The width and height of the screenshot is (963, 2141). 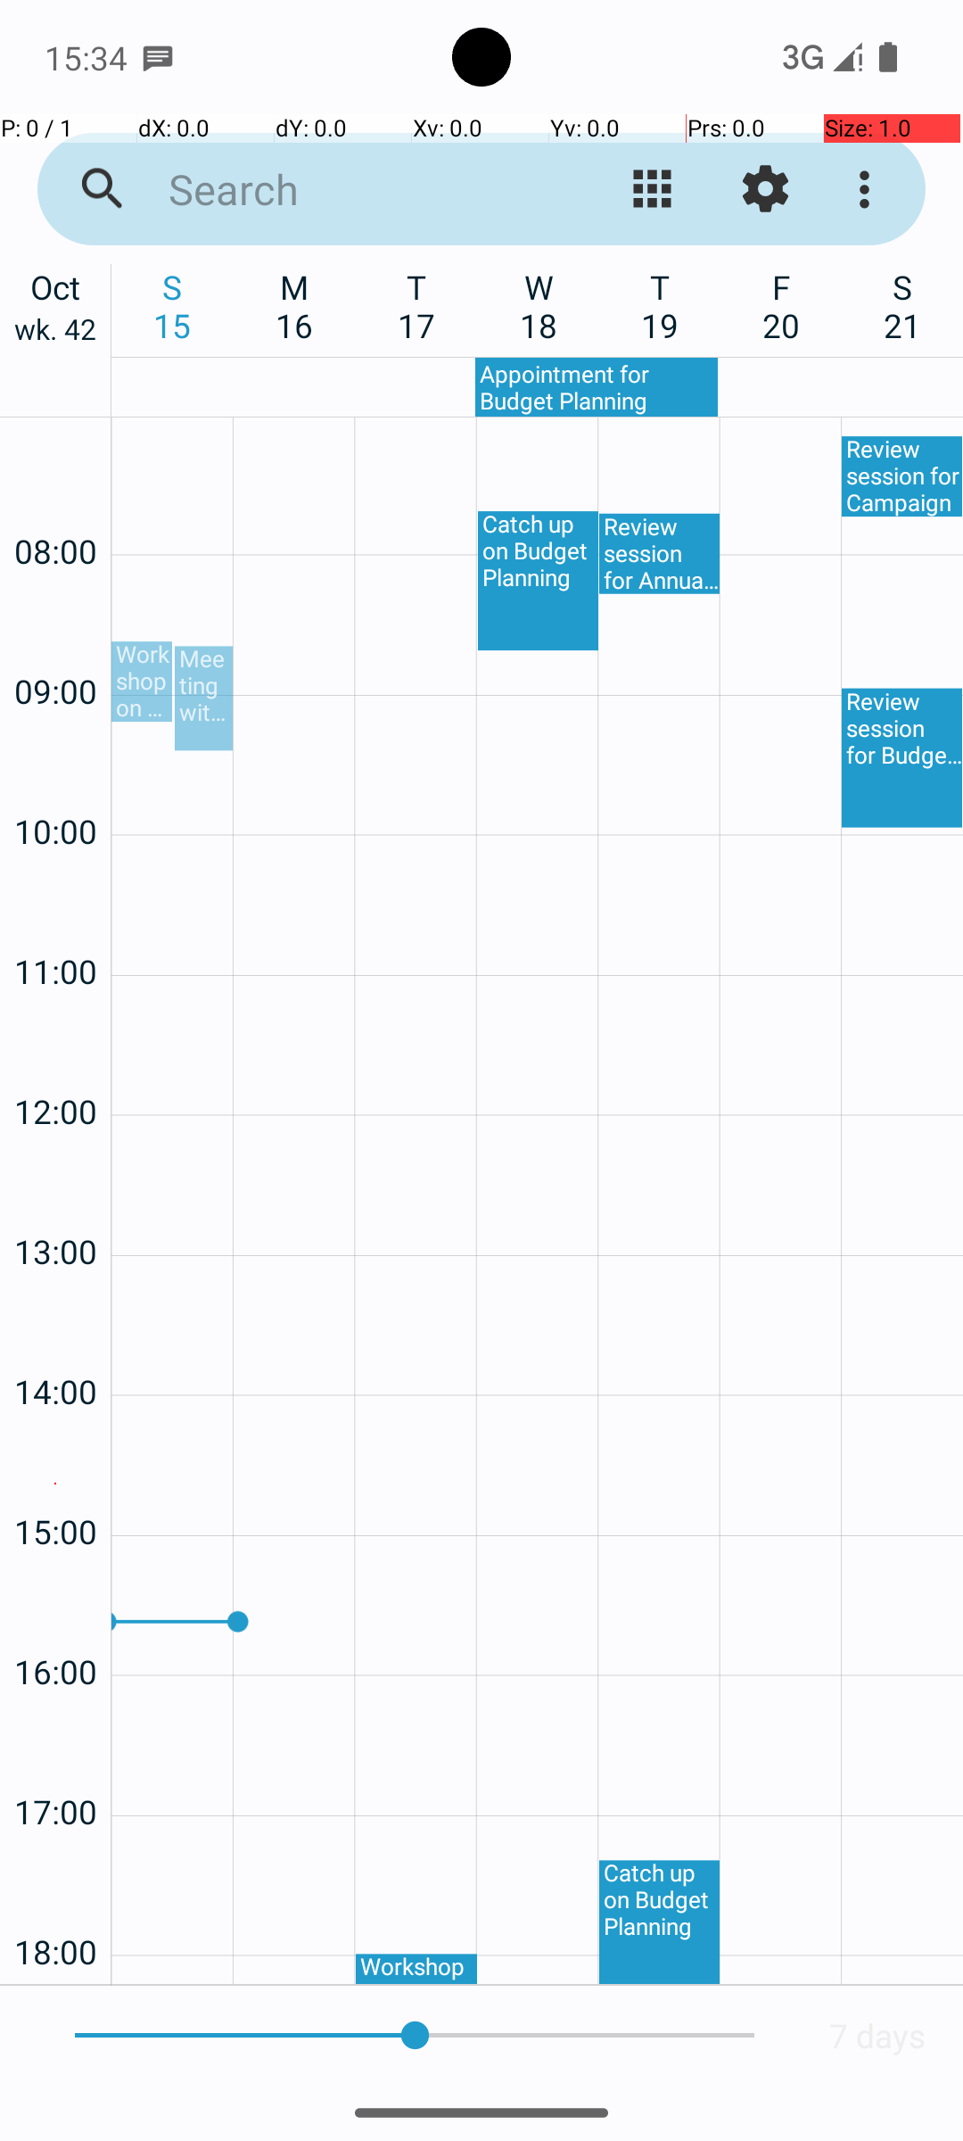 What do you see at coordinates (902, 306) in the screenshot?
I see `S
21` at bounding box center [902, 306].